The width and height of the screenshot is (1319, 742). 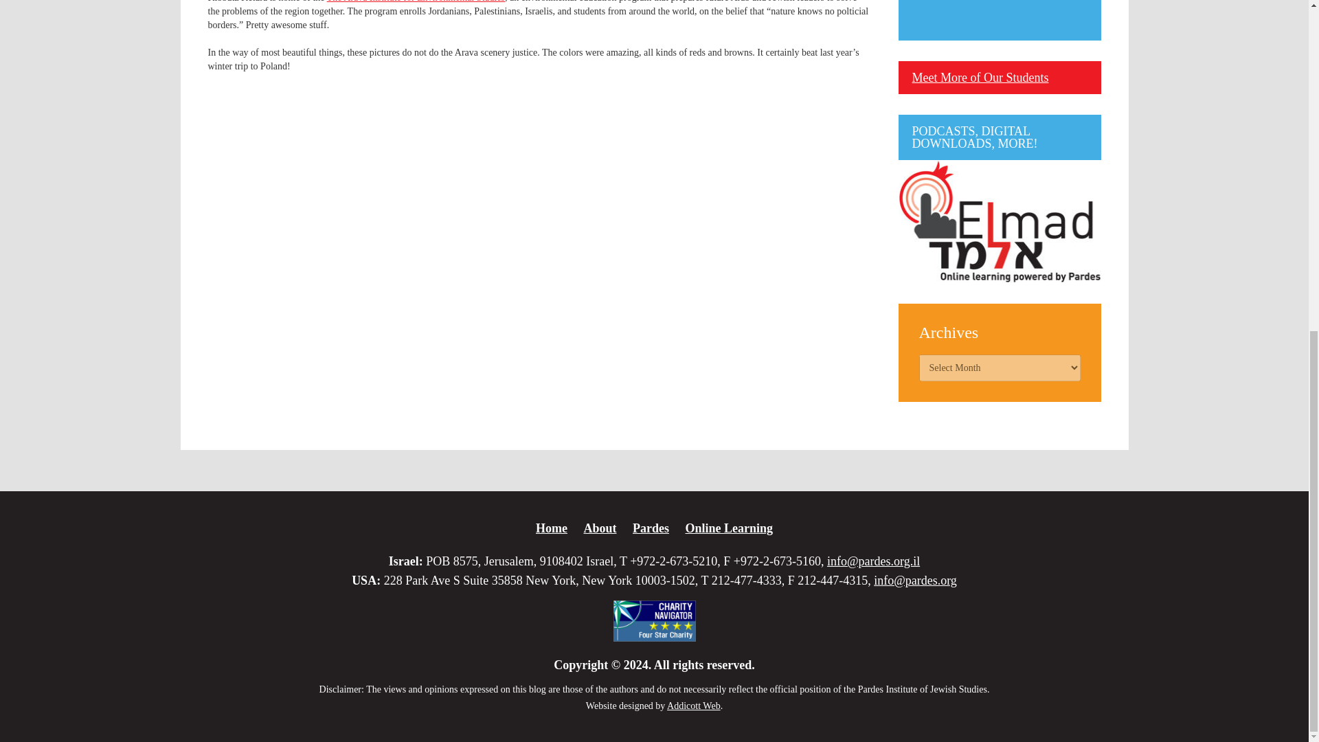 I want to click on Meet More of Our Students, so click(x=980, y=77).